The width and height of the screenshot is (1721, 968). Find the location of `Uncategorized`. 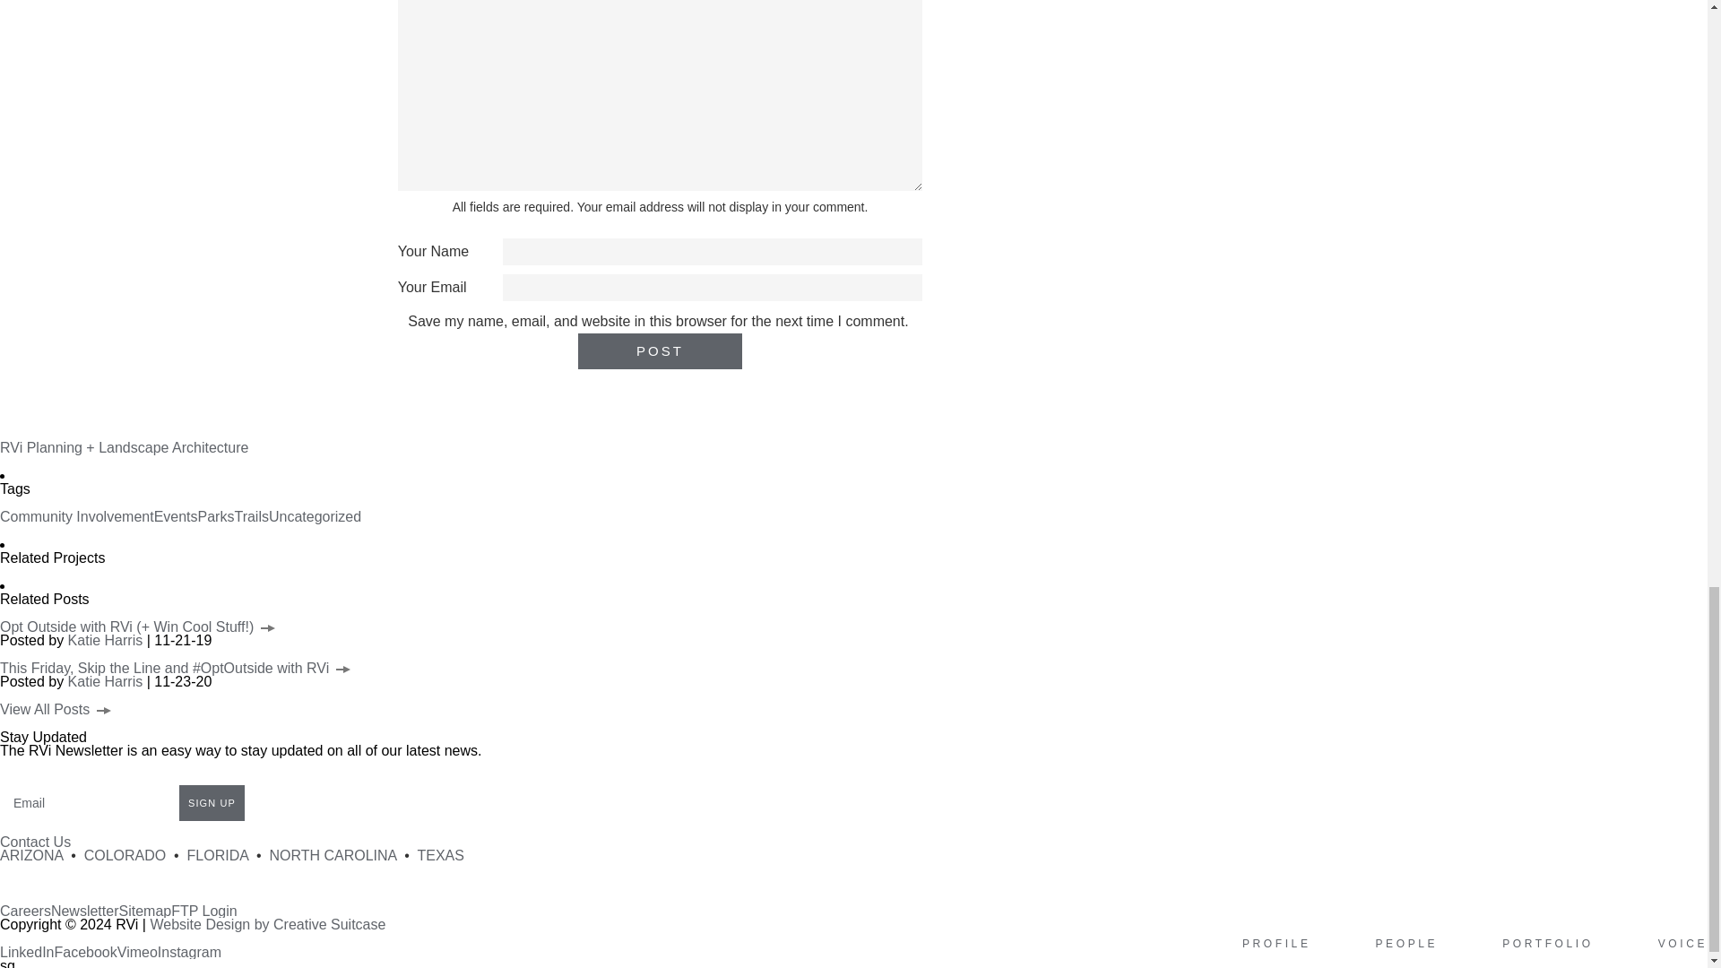

Uncategorized is located at coordinates (315, 516).